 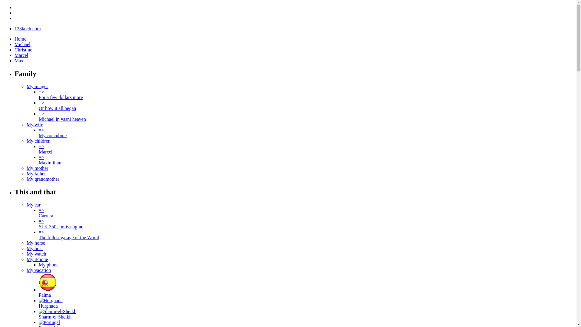 What do you see at coordinates (51, 301) in the screenshot?
I see `Hurghada` at bounding box center [51, 301].